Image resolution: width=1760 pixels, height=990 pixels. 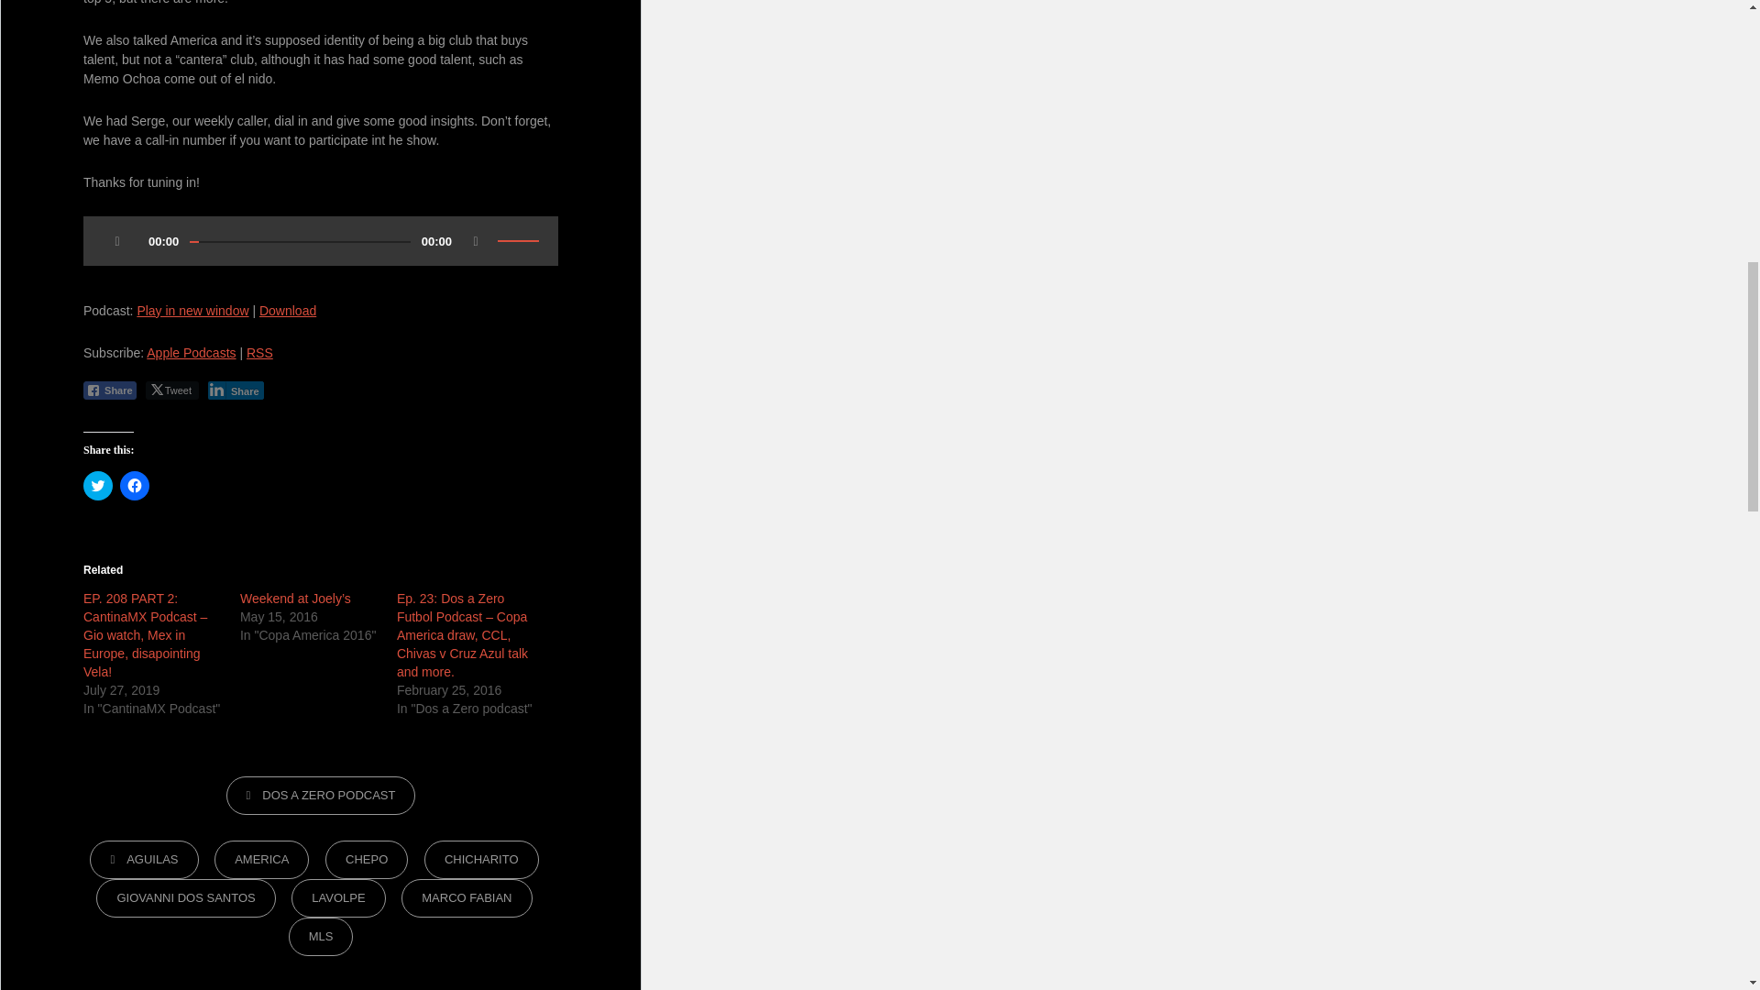 What do you see at coordinates (110, 390) in the screenshot?
I see `Share` at bounding box center [110, 390].